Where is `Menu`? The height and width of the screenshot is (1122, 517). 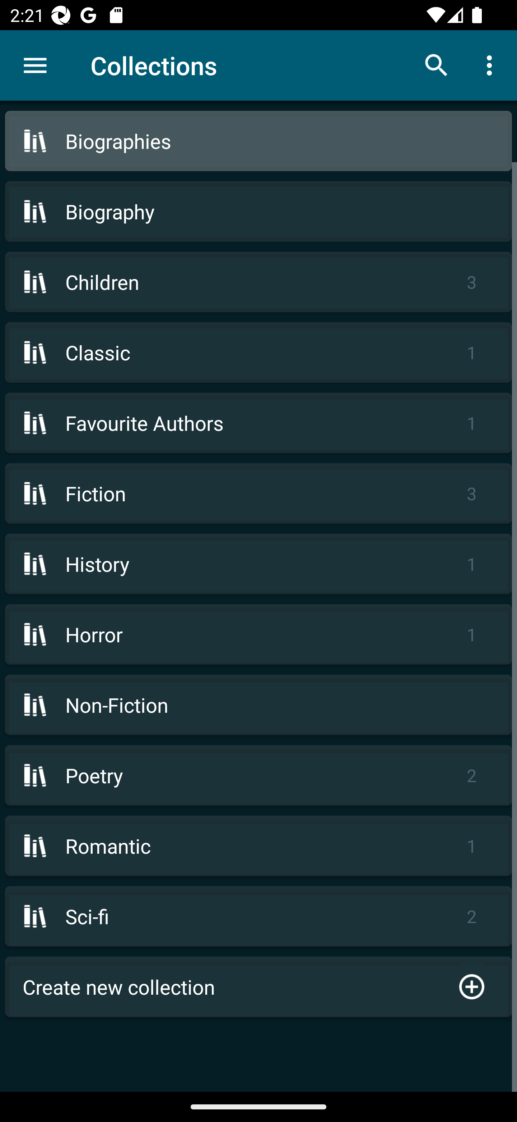
Menu is located at coordinates (35, 65).